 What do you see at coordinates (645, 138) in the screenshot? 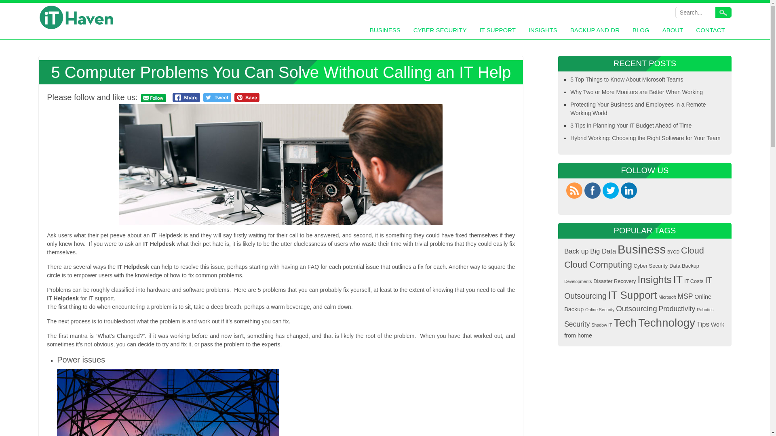
I see `Hybrid Working: Choosing the Right Software for Your Team` at bounding box center [645, 138].